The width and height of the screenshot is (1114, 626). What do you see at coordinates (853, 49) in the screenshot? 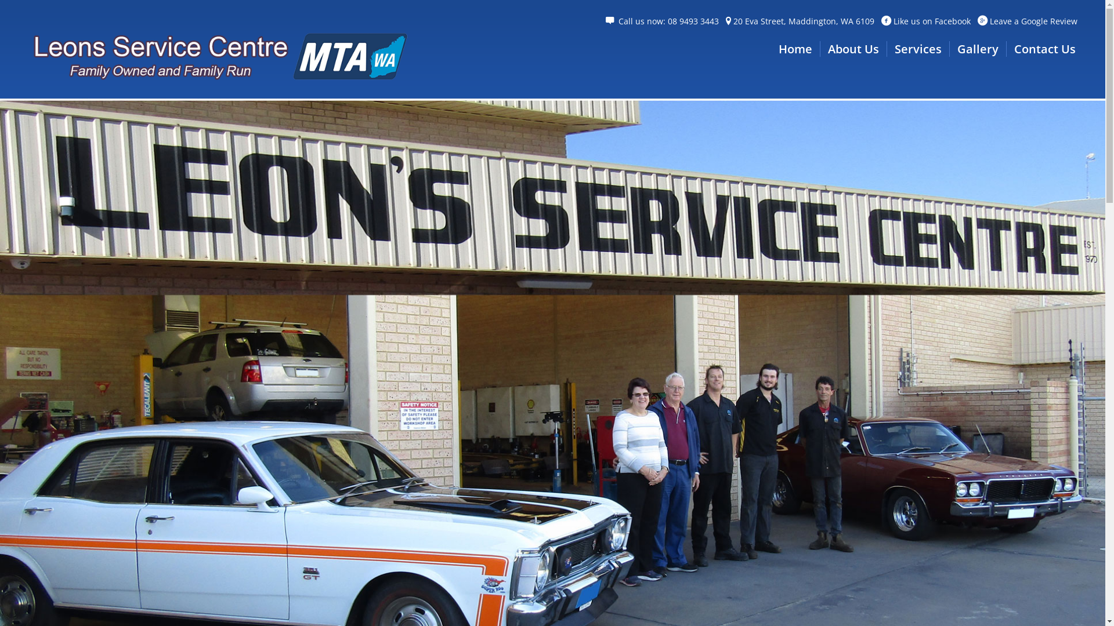
I see `About Us` at bounding box center [853, 49].